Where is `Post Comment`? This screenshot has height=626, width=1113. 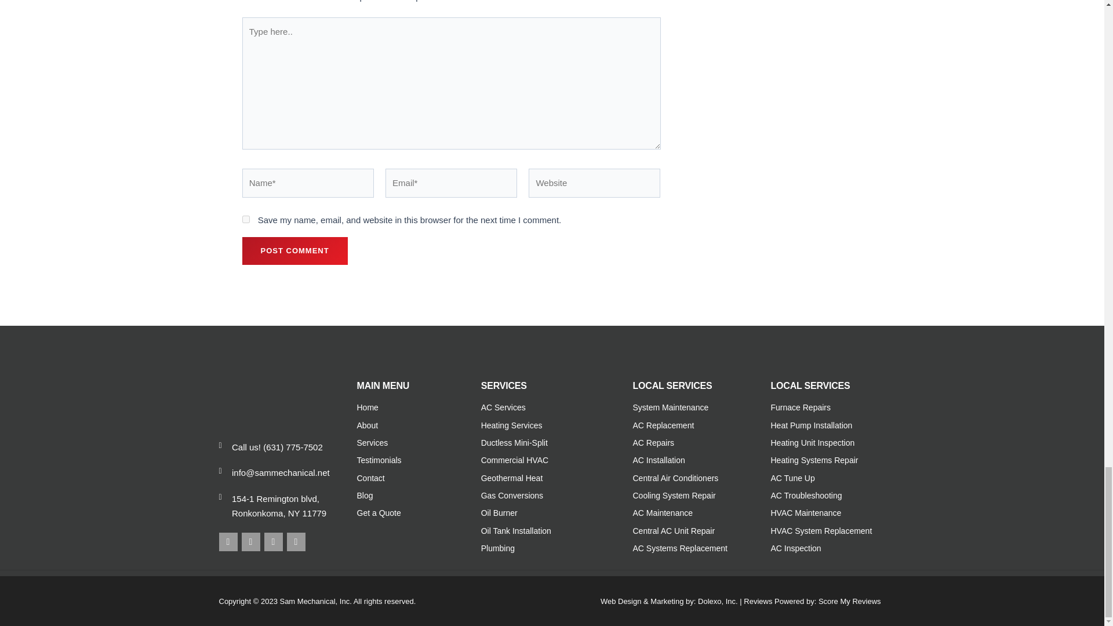
Post Comment is located at coordinates (294, 250).